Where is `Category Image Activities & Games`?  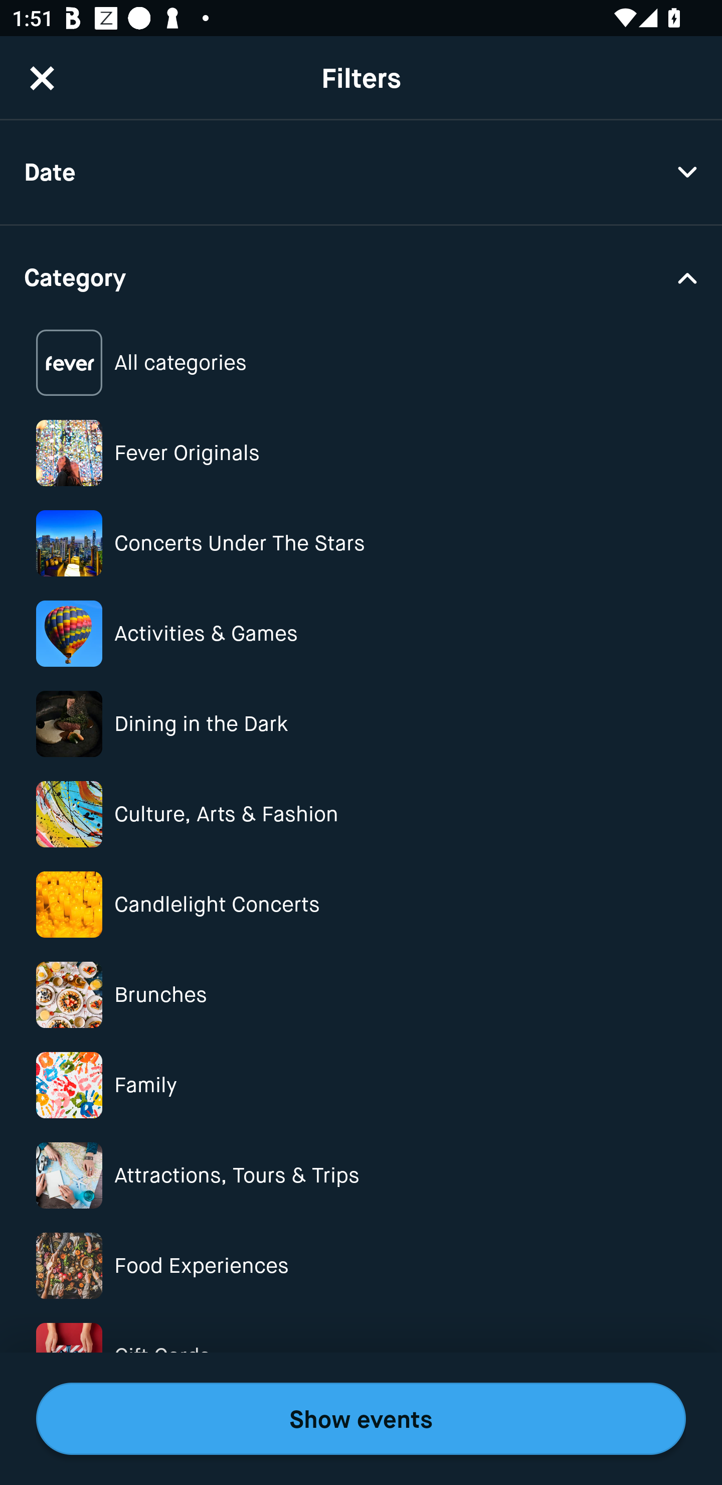
Category Image Activities & Games is located at coordinates (361, 633).